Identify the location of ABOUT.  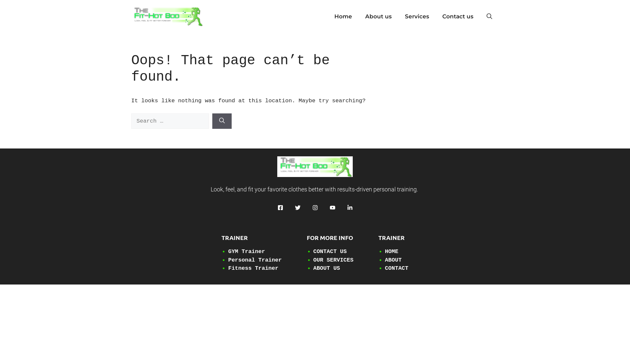
(393, 260).